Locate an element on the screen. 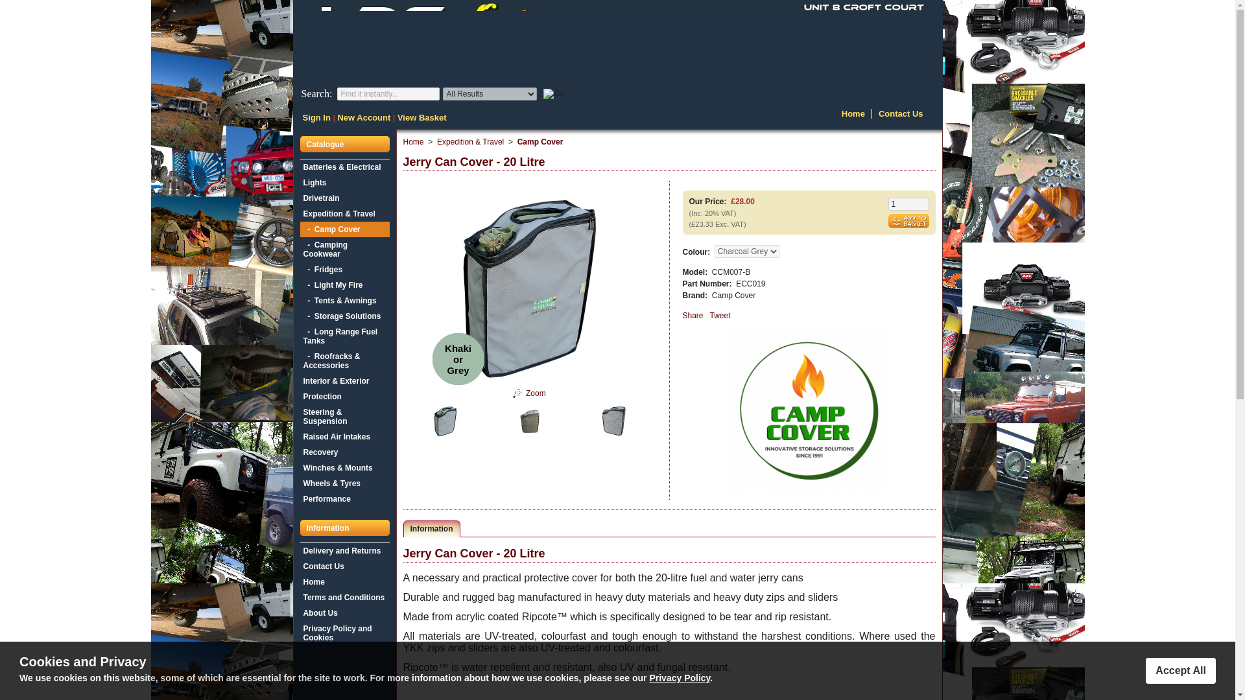 This screenshot has width=1245, height=700. Information is located at coordinates (431, 529).